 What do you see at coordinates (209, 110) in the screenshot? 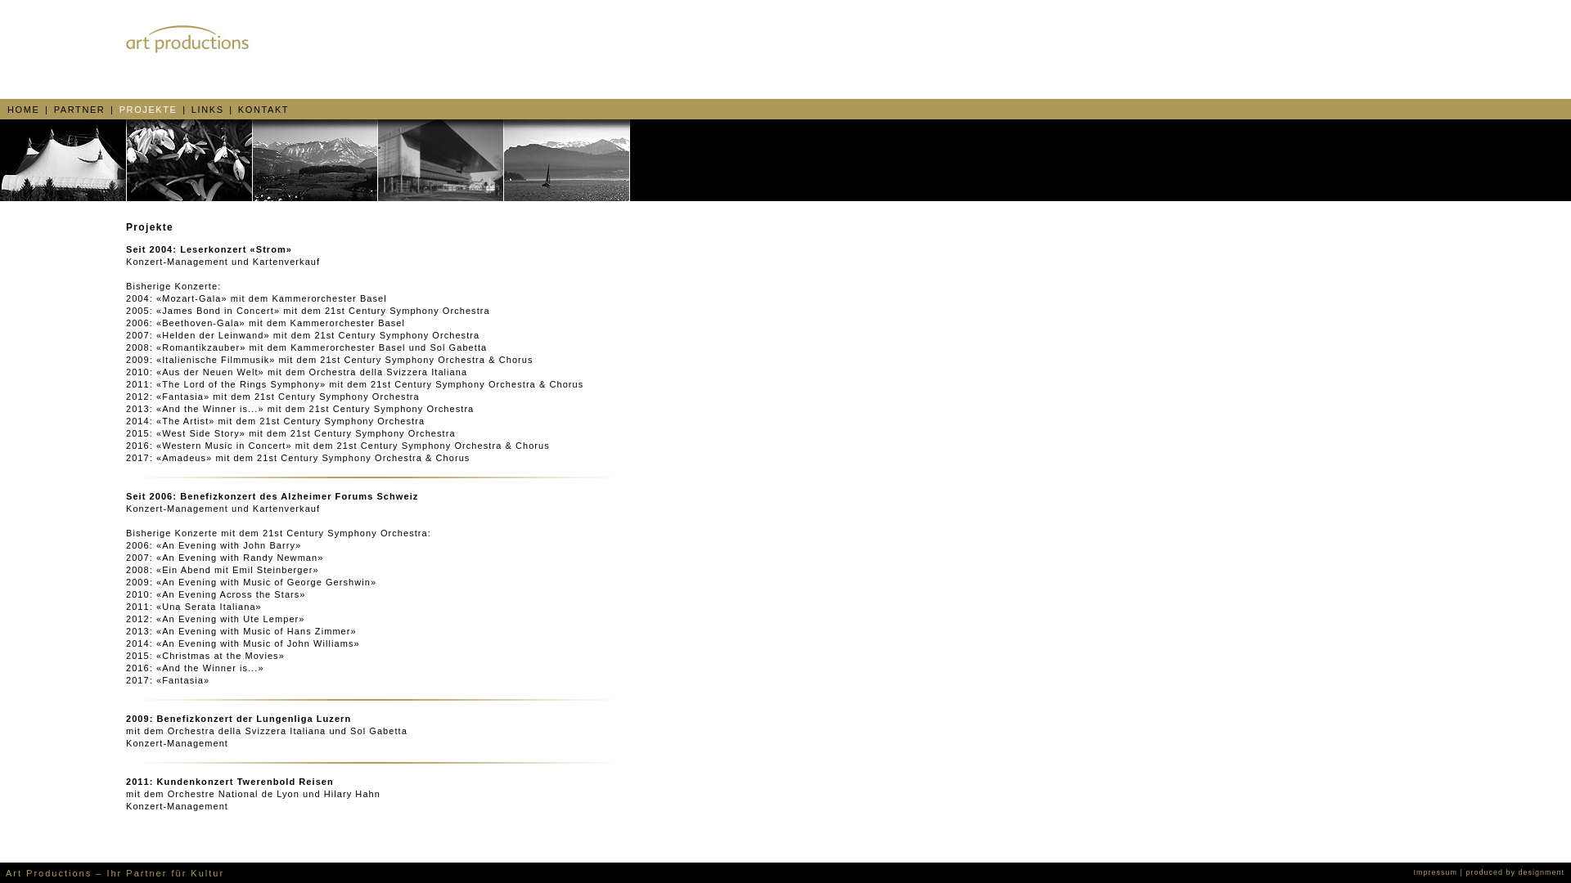
I see `LINKS` at bounding box center [209, 110].